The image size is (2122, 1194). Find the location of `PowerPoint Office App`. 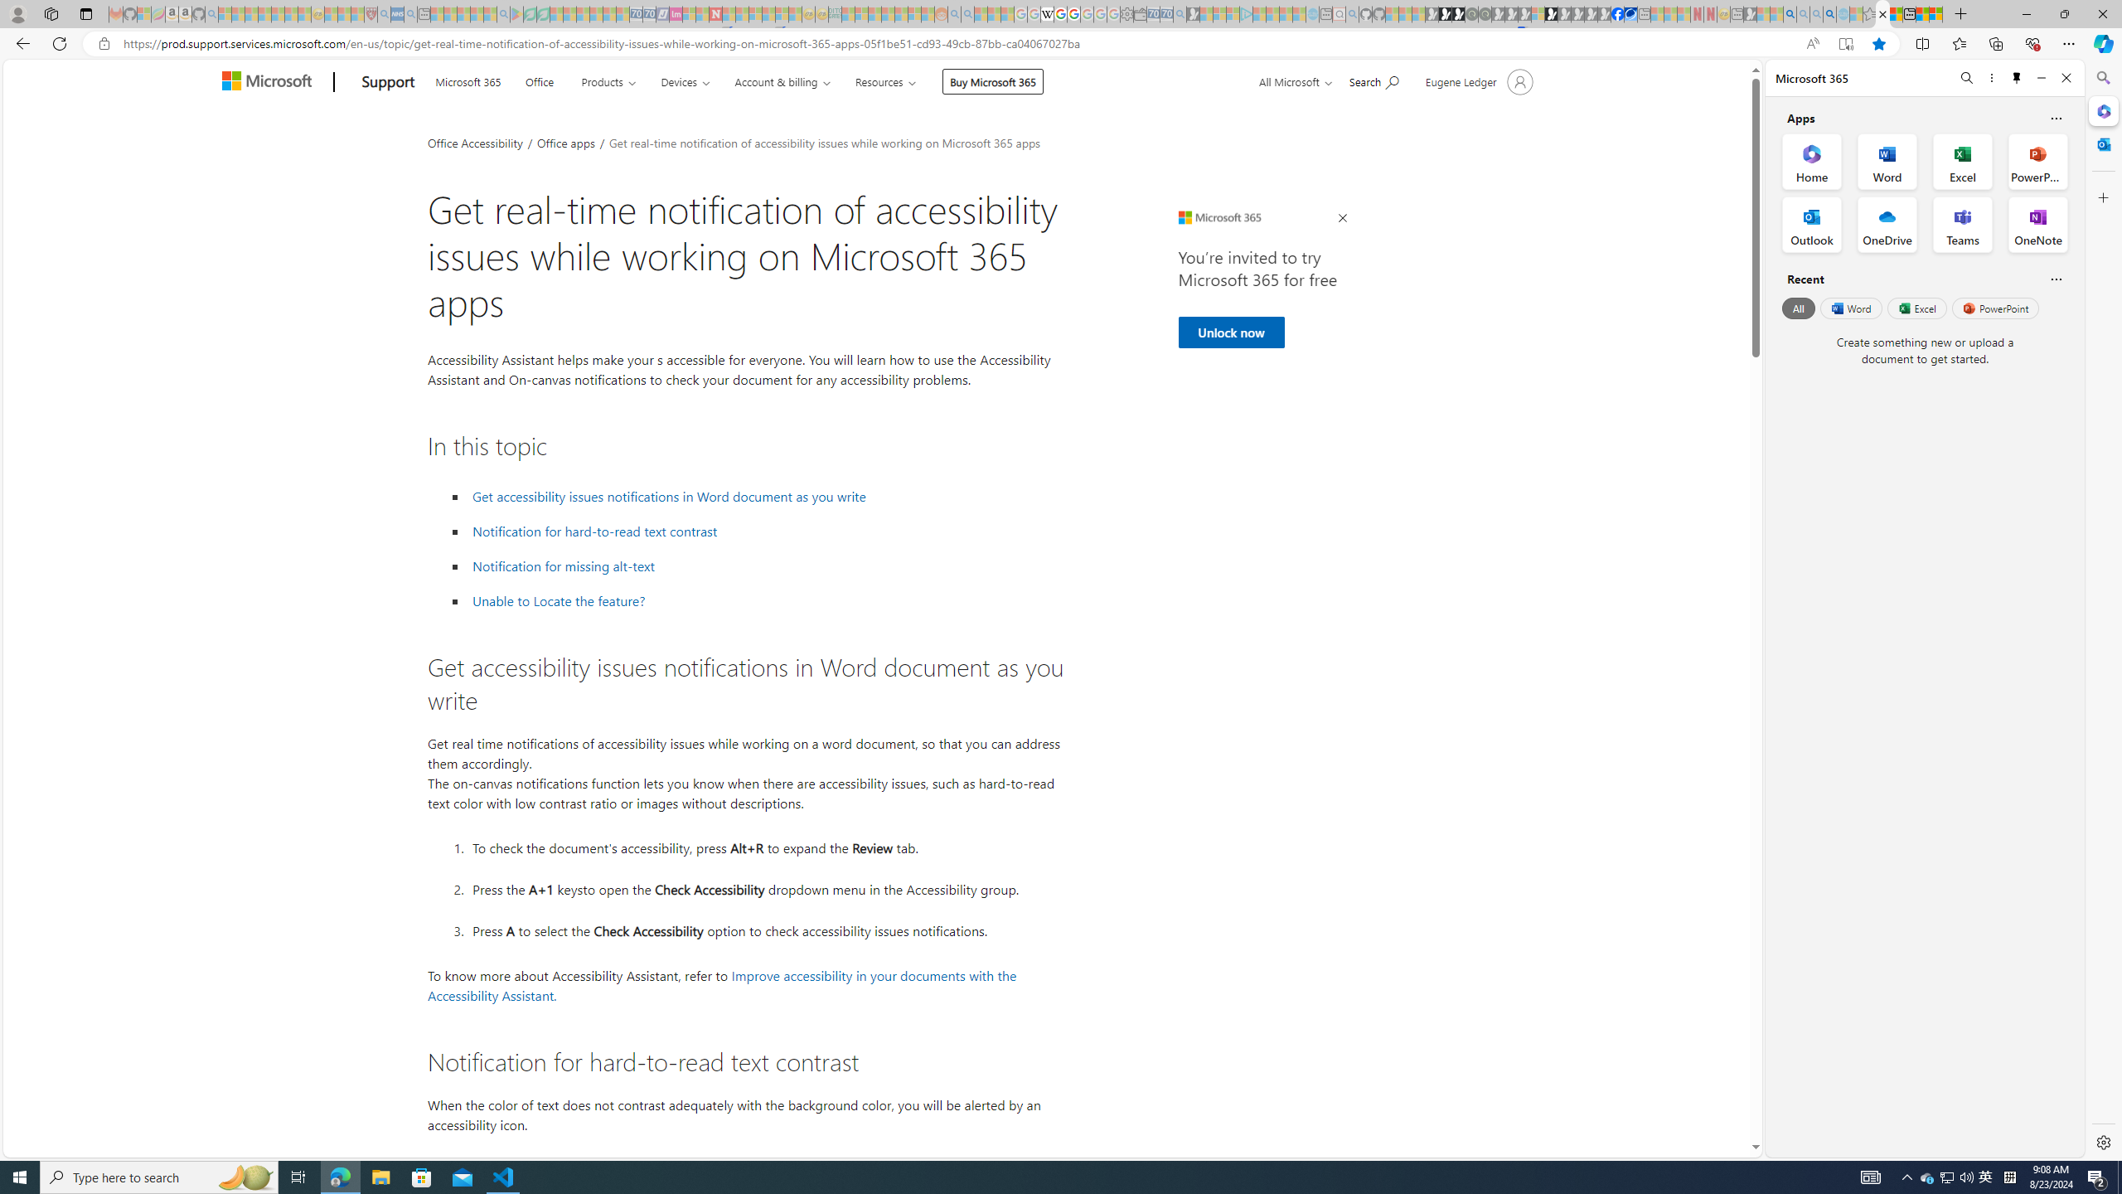

PowerPoint Office App is located at coordinates (2037, 161).